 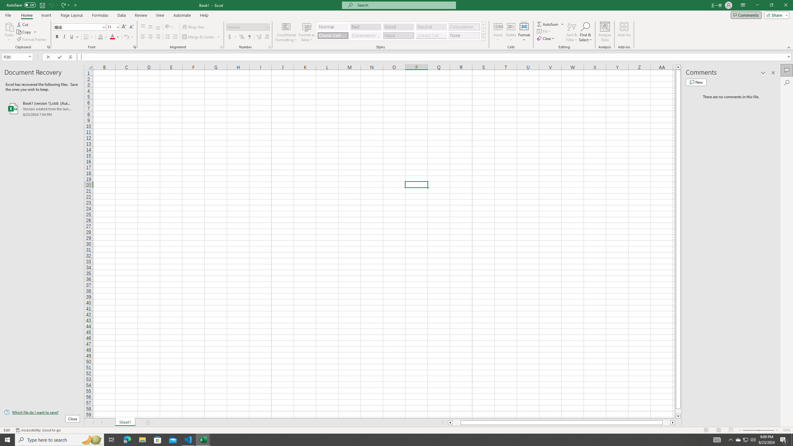 What do you see at coordinates (435, 57) in the screenshot?
I see `Formula Bar` at bounding box center [435, 57].